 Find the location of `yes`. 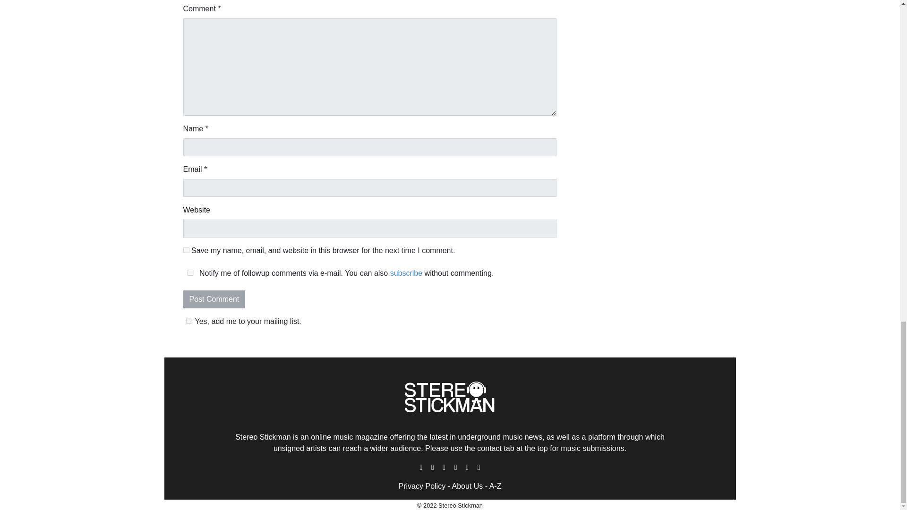

yes is located at coordinates (186, 249).